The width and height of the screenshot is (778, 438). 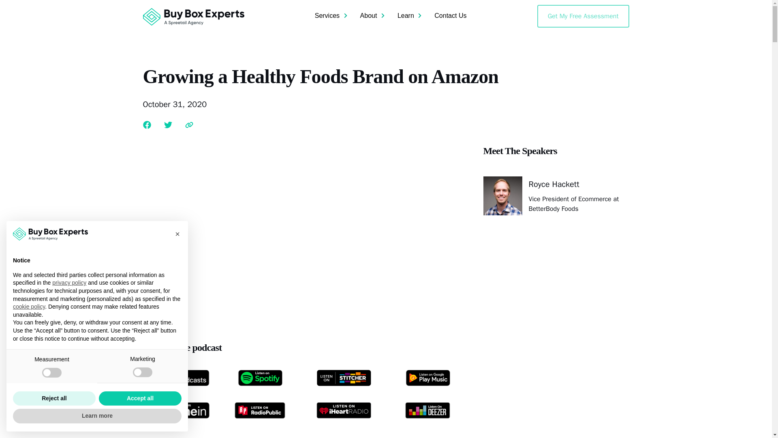 I want to click on Learn, so click(x=409, y=15).